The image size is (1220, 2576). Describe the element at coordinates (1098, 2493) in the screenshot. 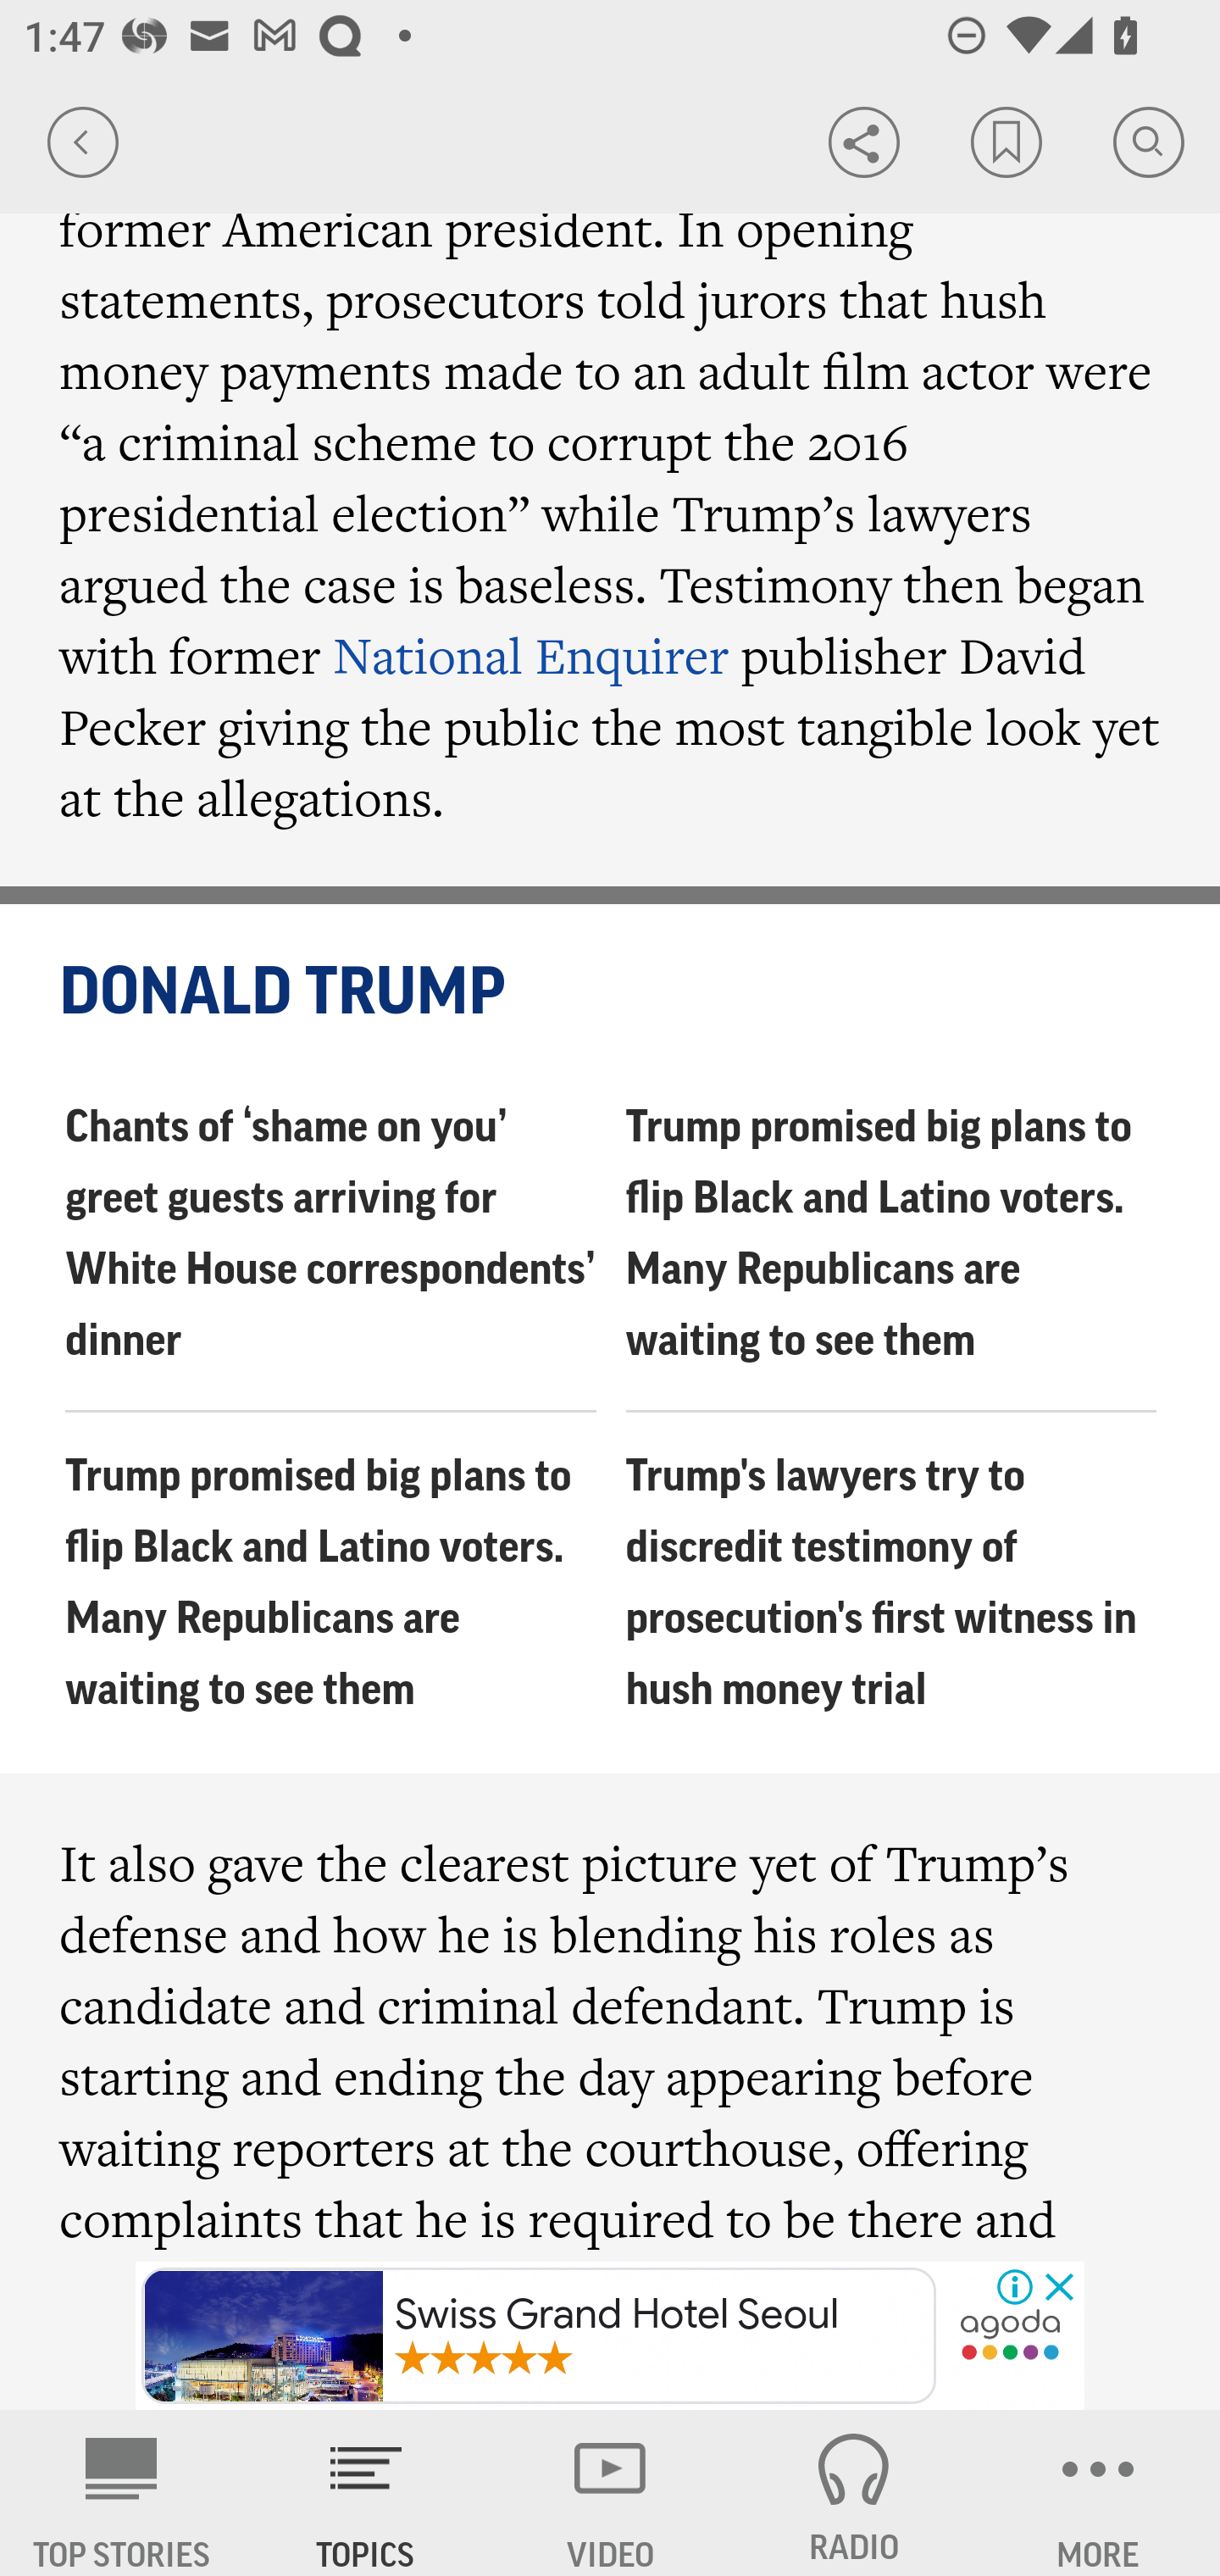

I see `MORE` at that location.